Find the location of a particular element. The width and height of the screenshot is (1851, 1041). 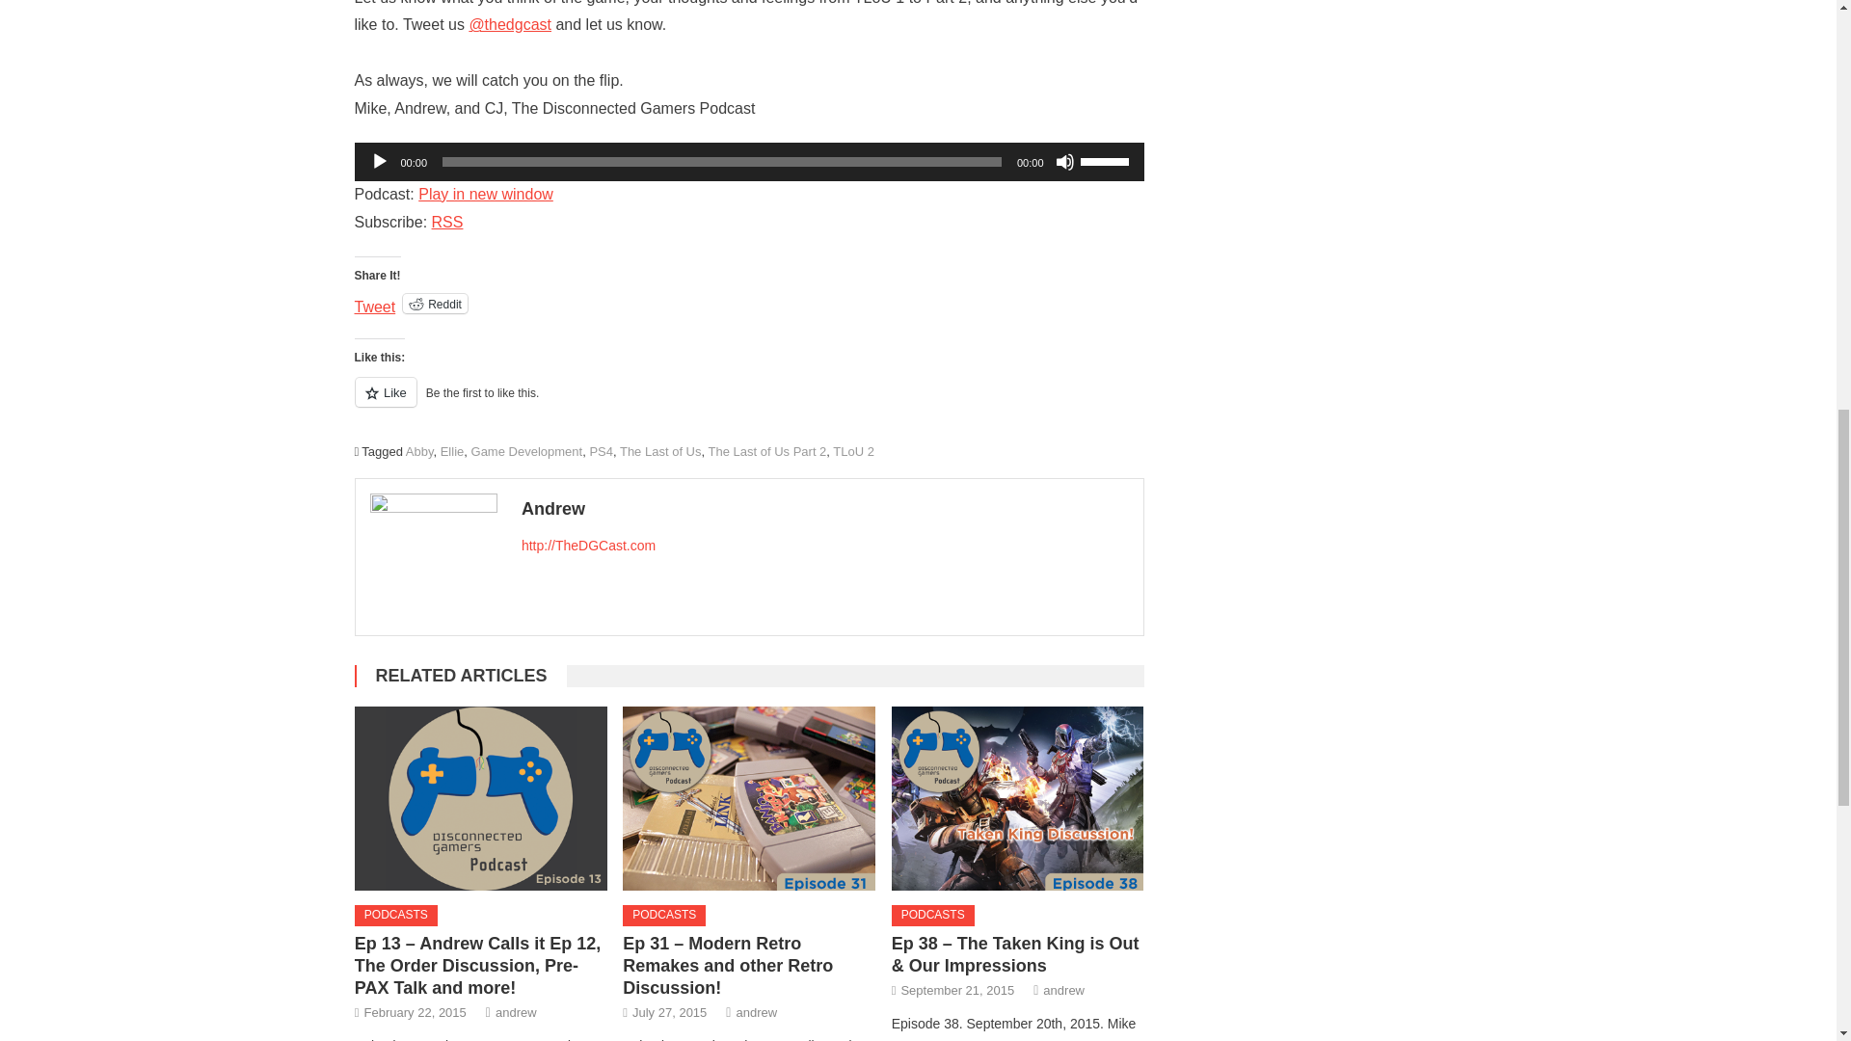

Ellie is located at coordinates (451, 451).